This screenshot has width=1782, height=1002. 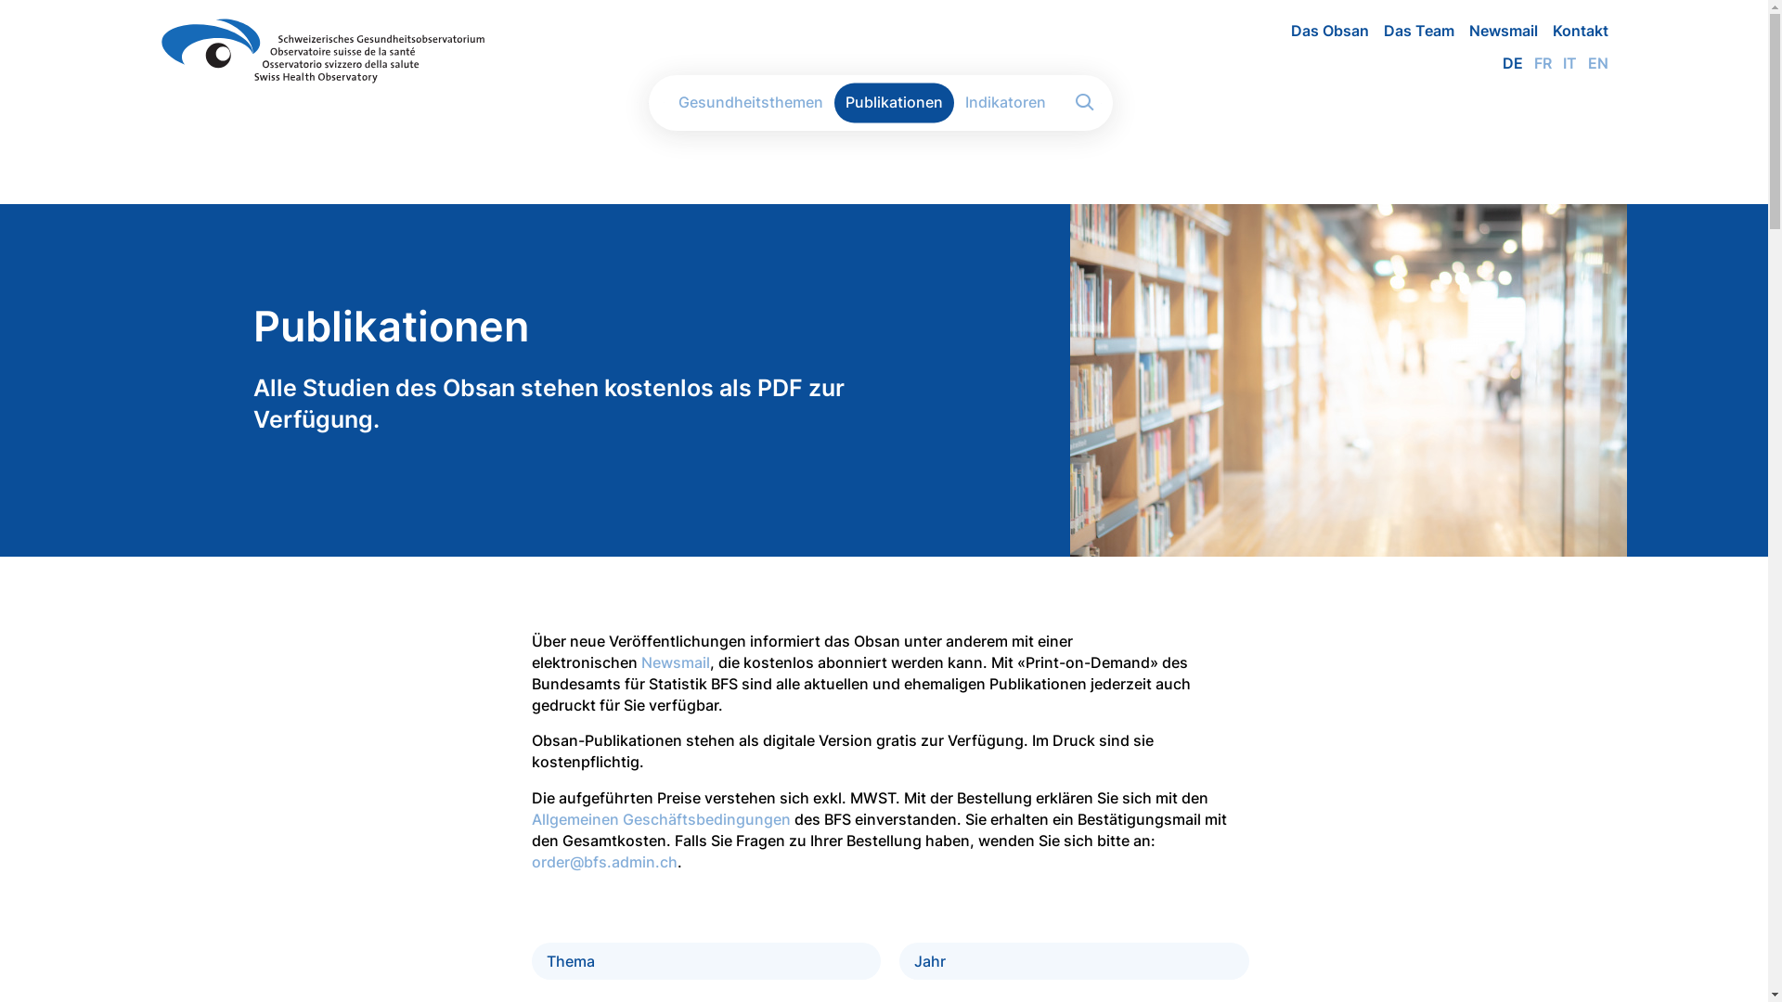 What do you see at coordinates (893, 102) in the screenshot?
I see `Publikationen` at bounding box center [893, 102].